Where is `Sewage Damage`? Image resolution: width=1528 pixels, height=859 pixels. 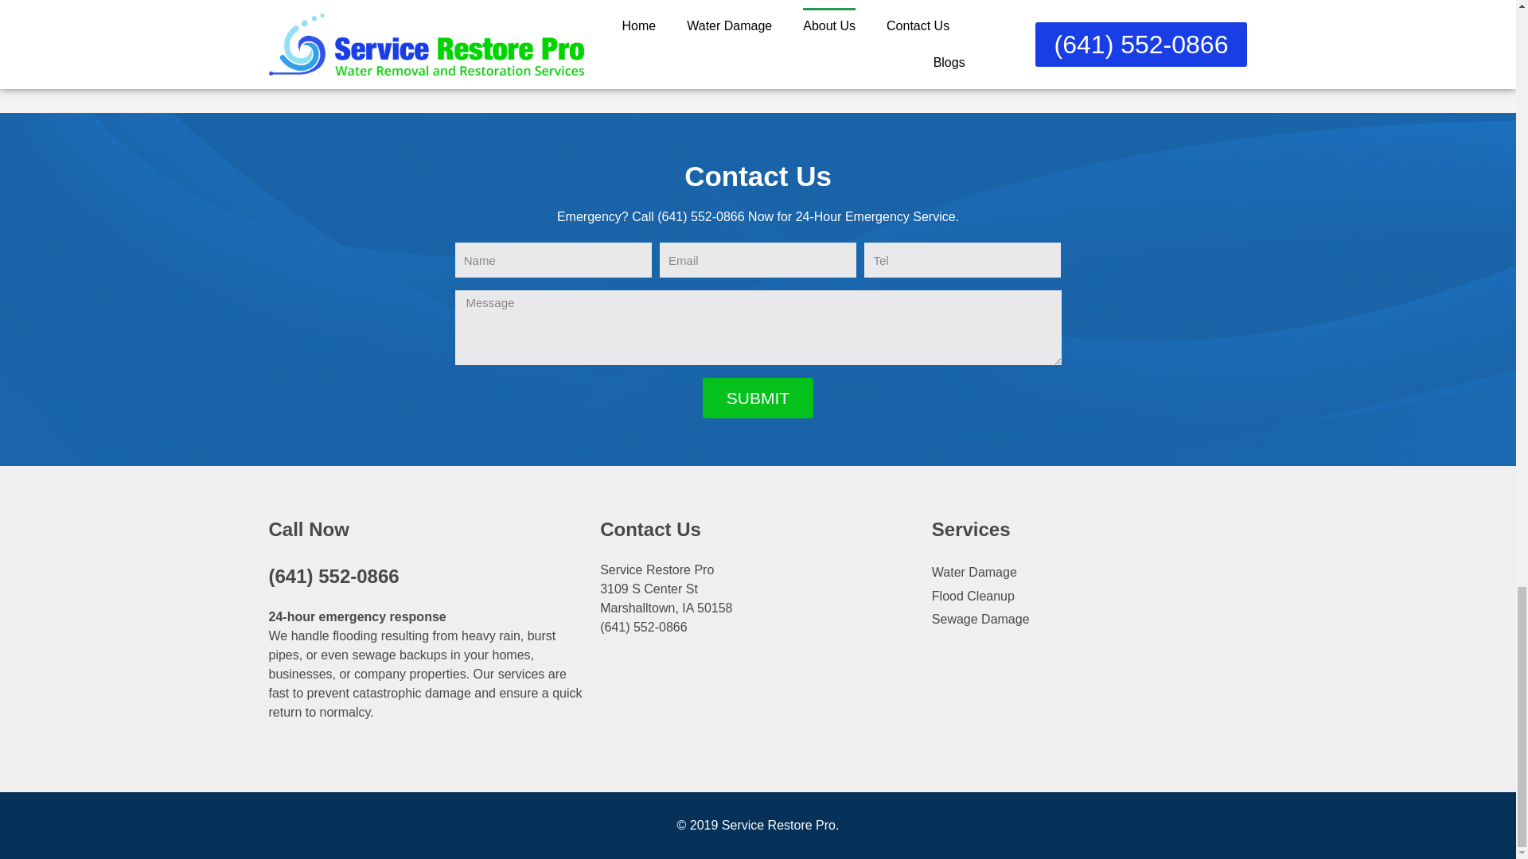 Sewage Damage is located at coordinates (1090, 619).